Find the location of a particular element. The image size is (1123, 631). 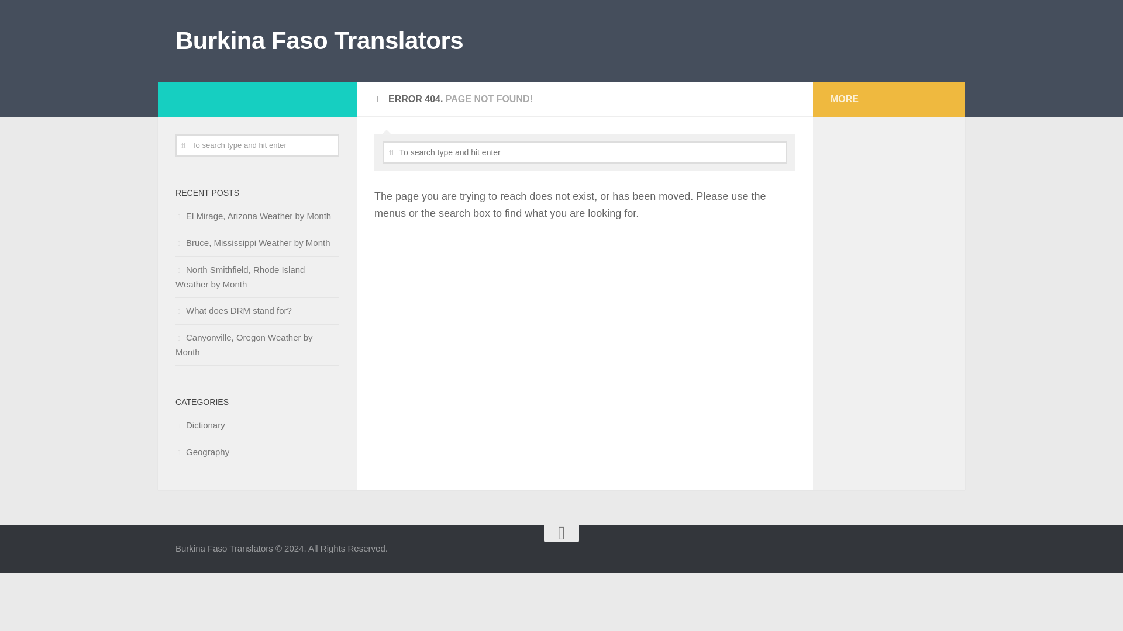

Bruce, Mississippi Weather by Month is located at coordinates (253, 243).